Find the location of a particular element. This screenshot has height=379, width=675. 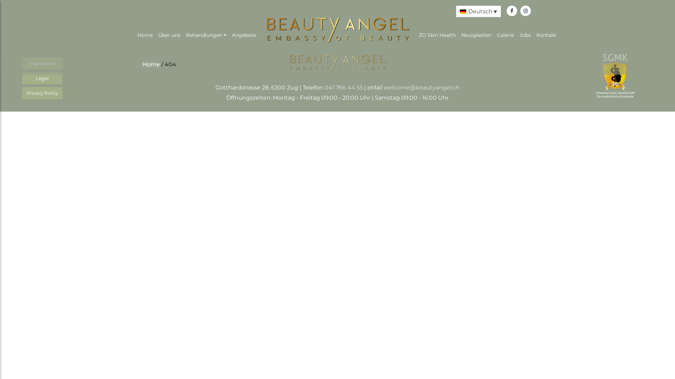

ZO Skin Health is located at coordinates (437, 35).